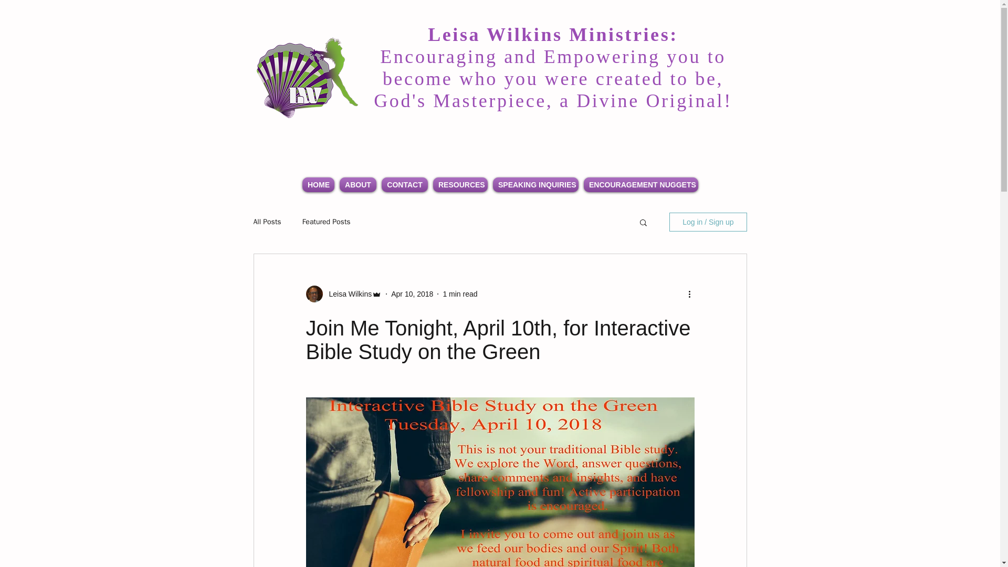 The height and width of the screenshot is (567, 1008). Describe the element at coordinates (640, 185) in the screenshot. I see `ENCOURAGEMENT NUGGETS` at that location.